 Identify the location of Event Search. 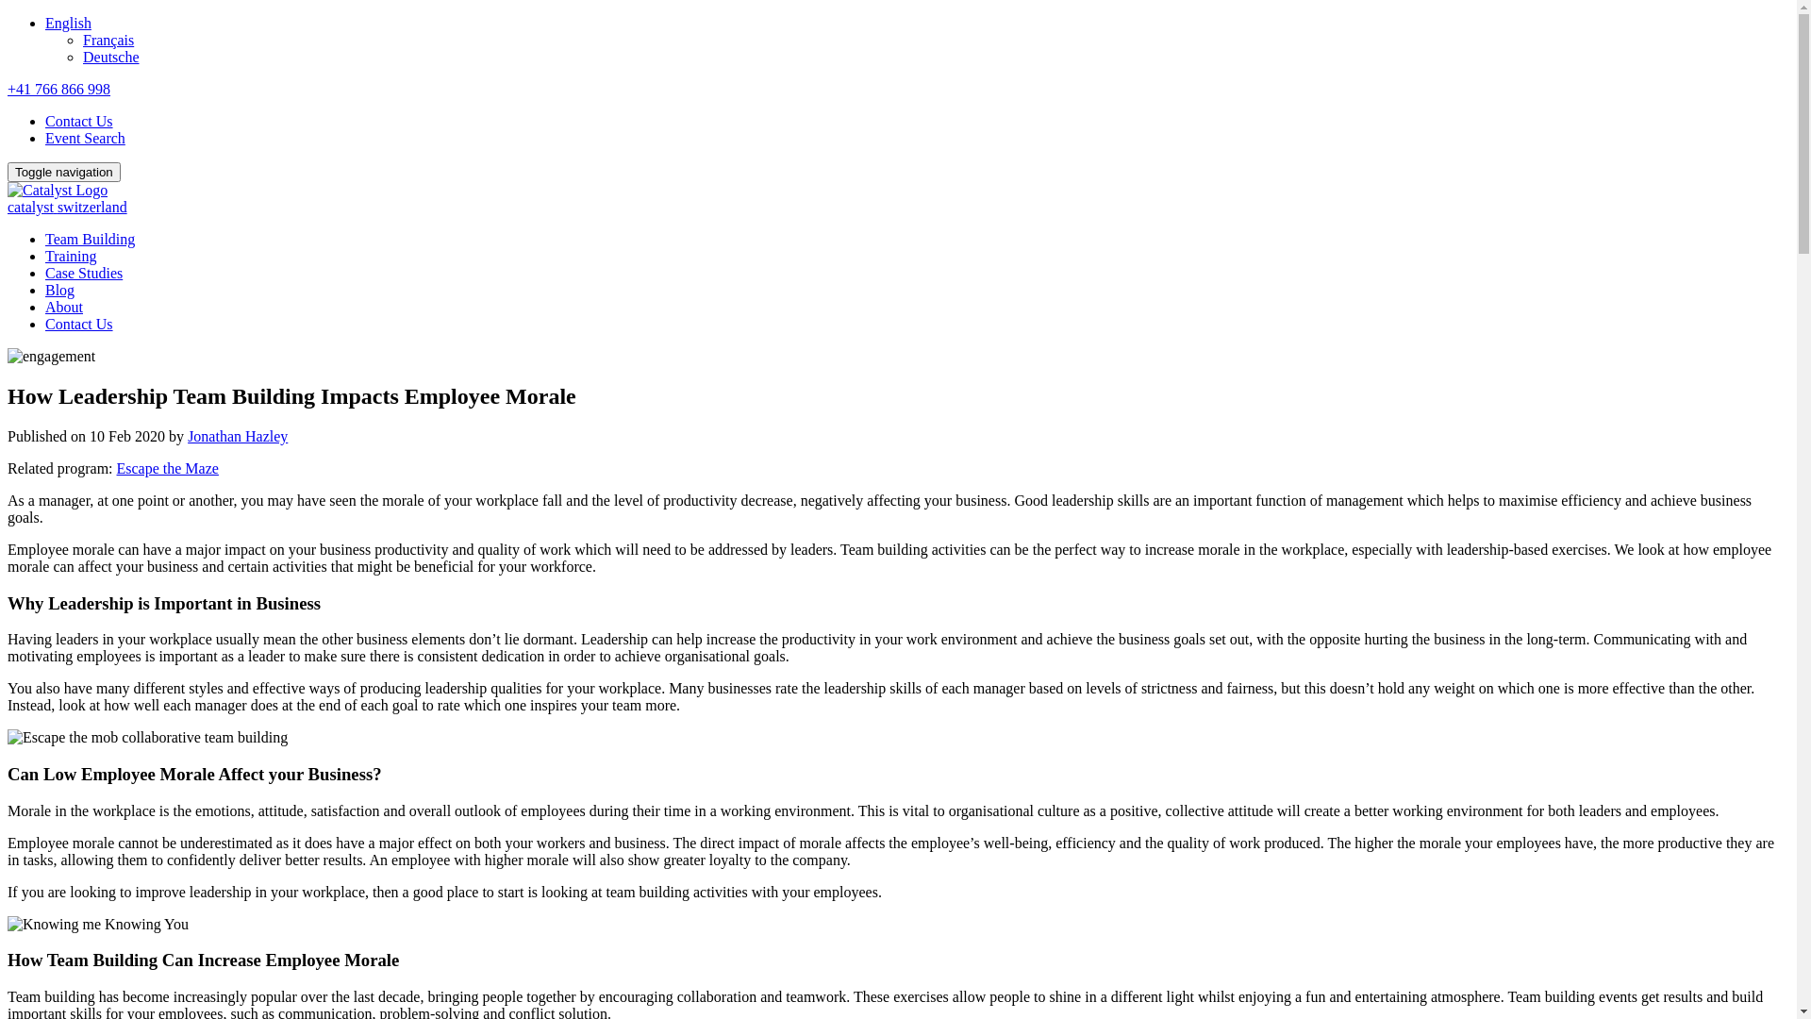
(85, 138).